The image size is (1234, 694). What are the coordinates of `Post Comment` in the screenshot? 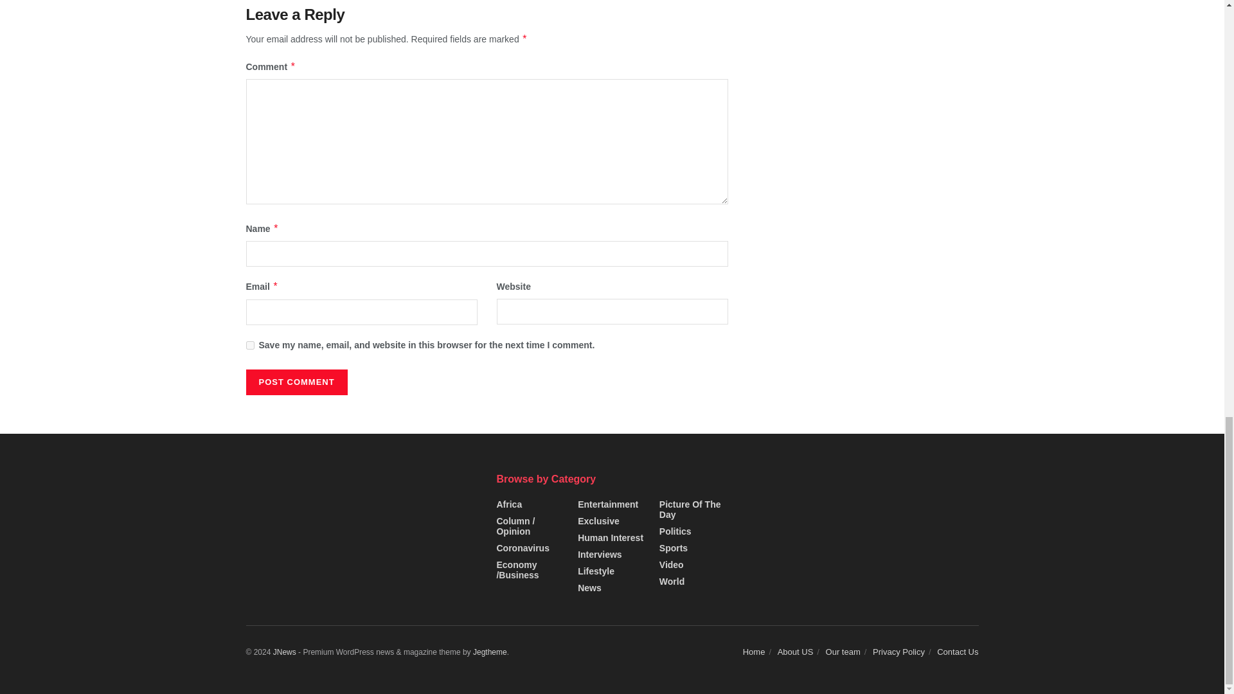 It's located at (296, 382).